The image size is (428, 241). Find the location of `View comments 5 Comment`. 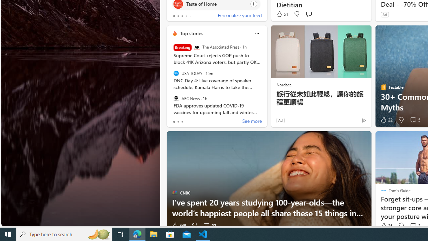

View comments 5 Comment is located at coordinates (413, 119).